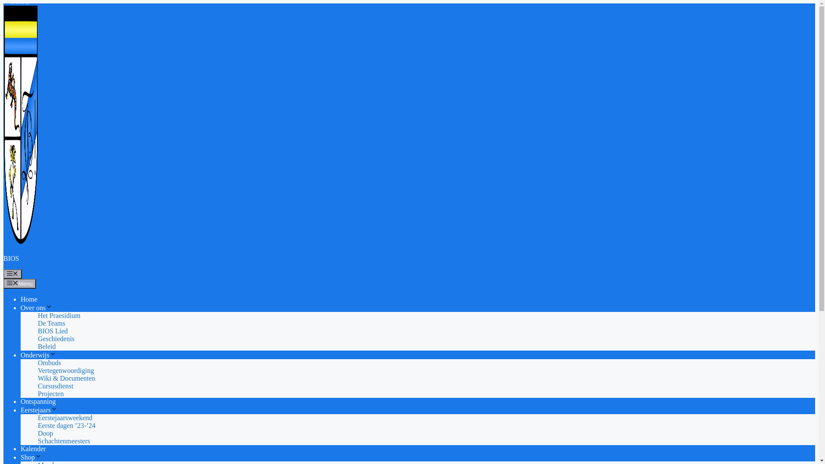 This screenshot has width=825, height=464. Describe the element at coordinates (29, 299) in the screenshot. I see `Home` at that location.